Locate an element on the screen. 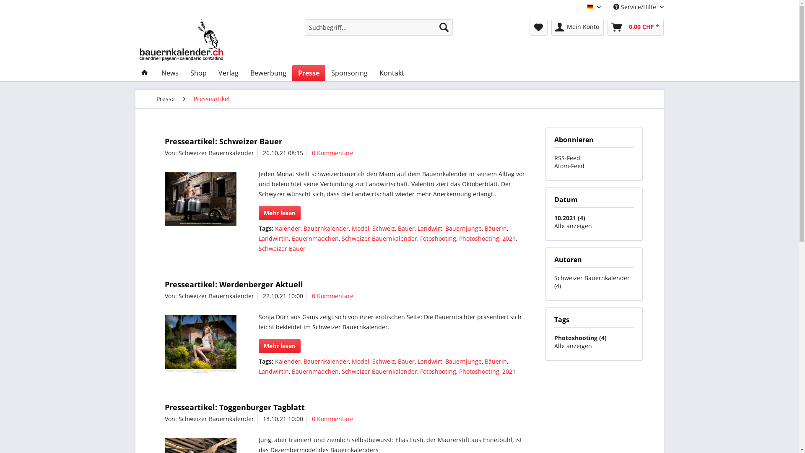 The width and height of the screenshot is (805, 453). Presseartikel: Toggenburger Tagblatt is located at coordinates (234, 407).